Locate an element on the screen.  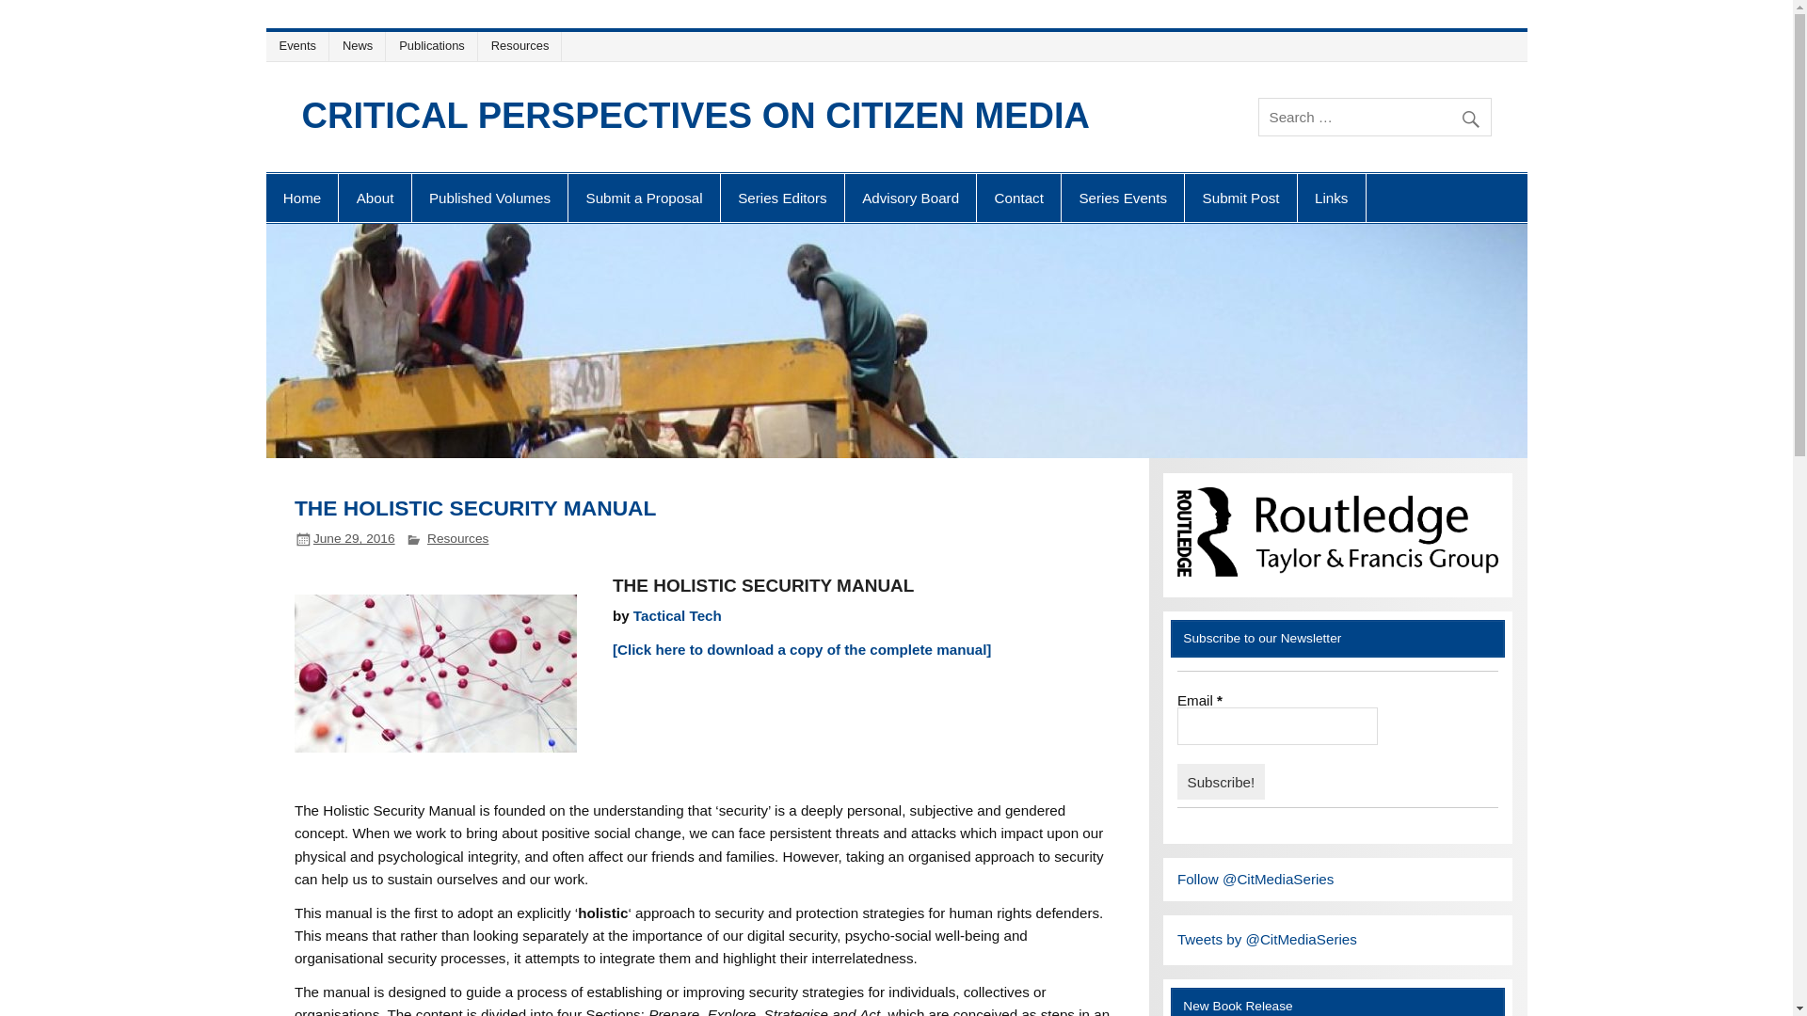
Resources is located at coordinates (457, 538).